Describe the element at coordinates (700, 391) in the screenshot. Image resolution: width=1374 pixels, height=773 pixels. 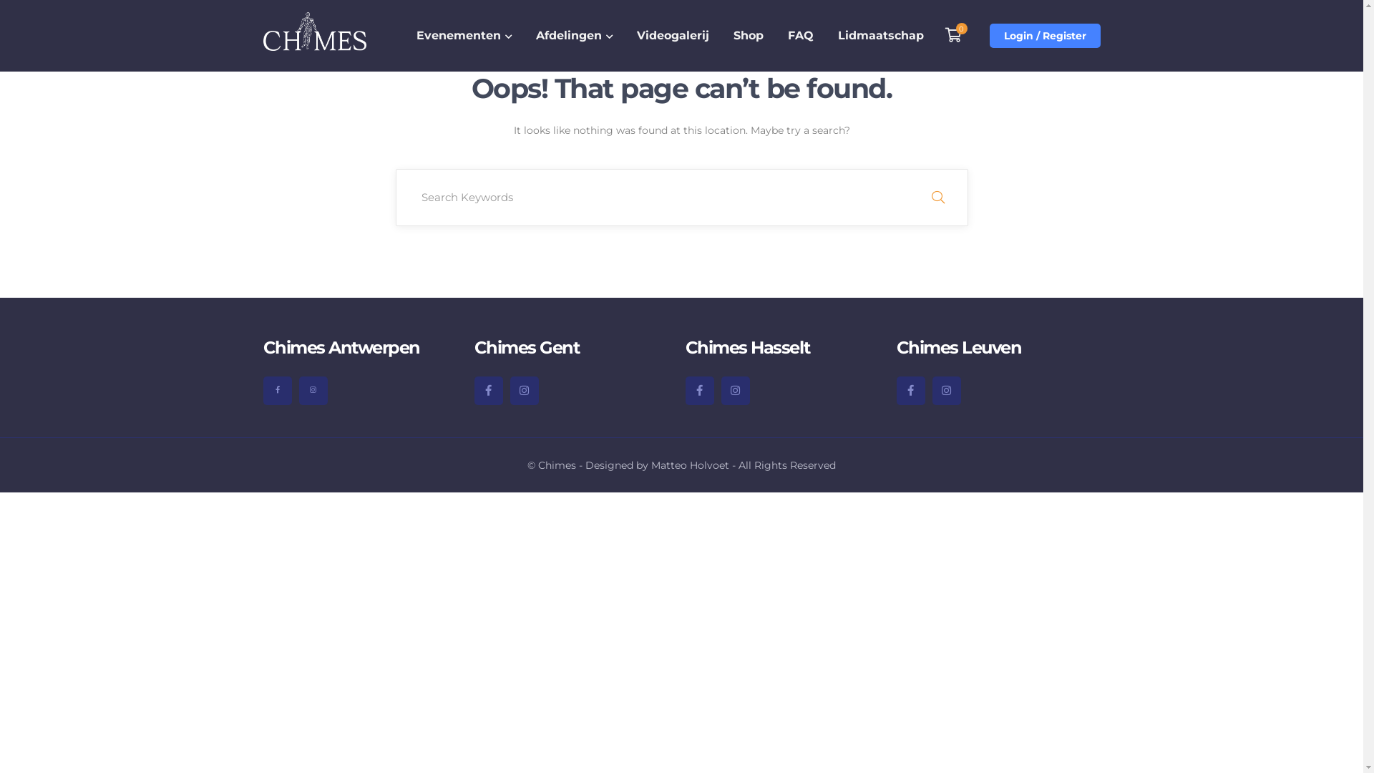
I see `facebook` at that location.